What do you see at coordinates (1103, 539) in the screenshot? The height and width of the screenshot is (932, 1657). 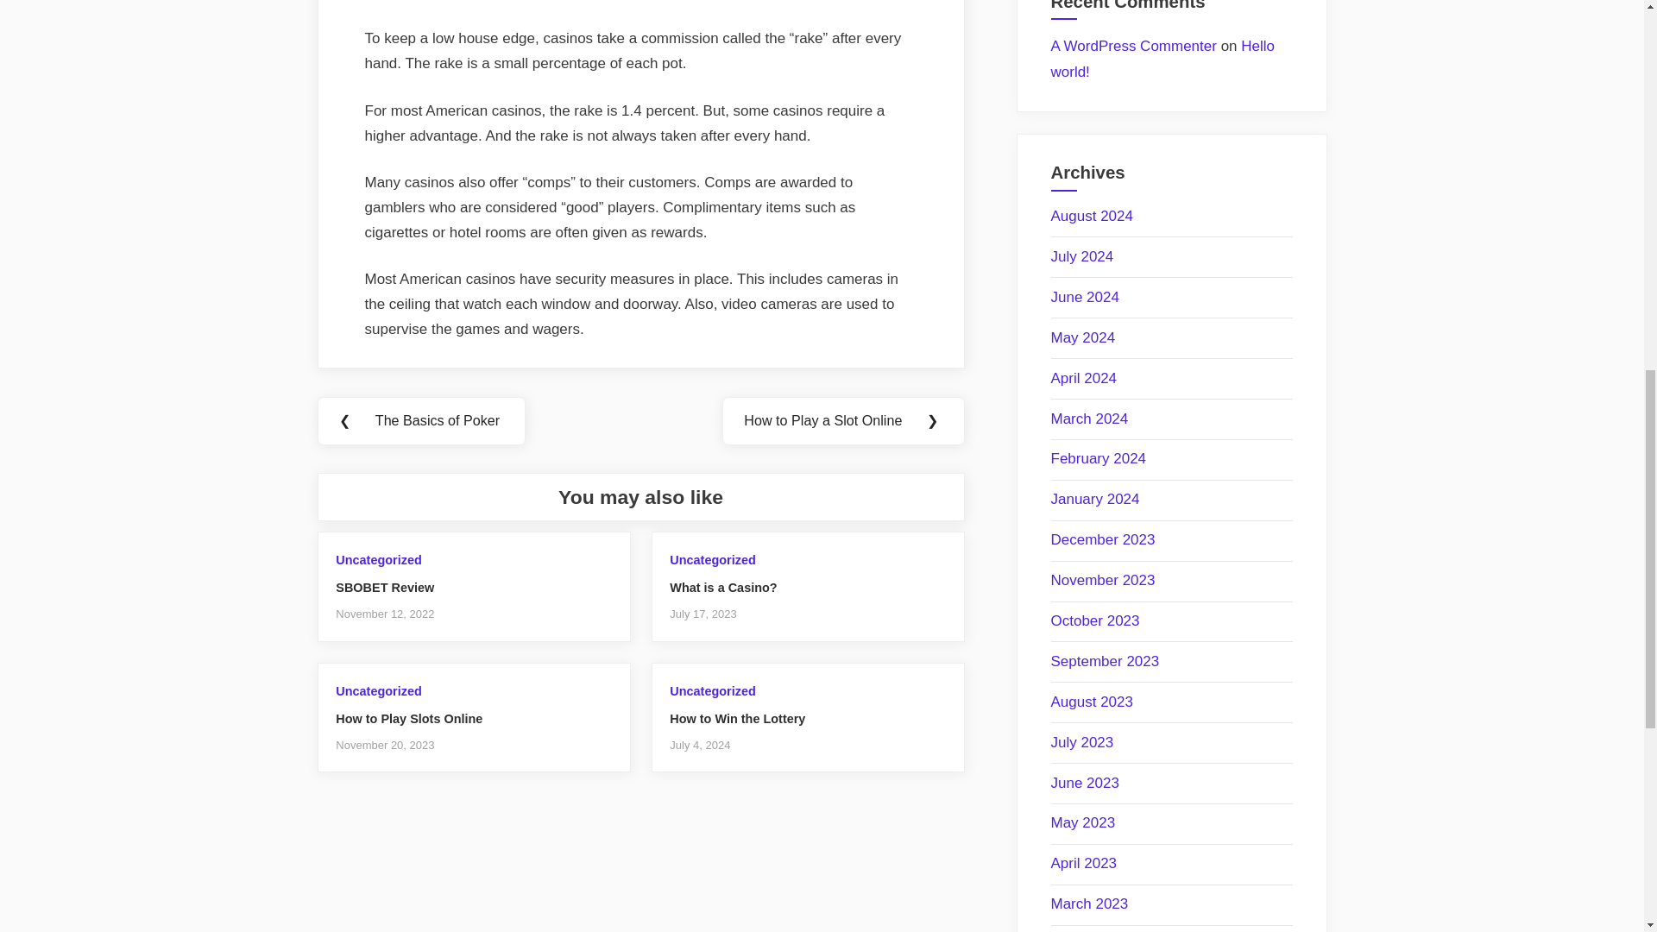 I see `December 2023` at bounding box center [1103, 539].